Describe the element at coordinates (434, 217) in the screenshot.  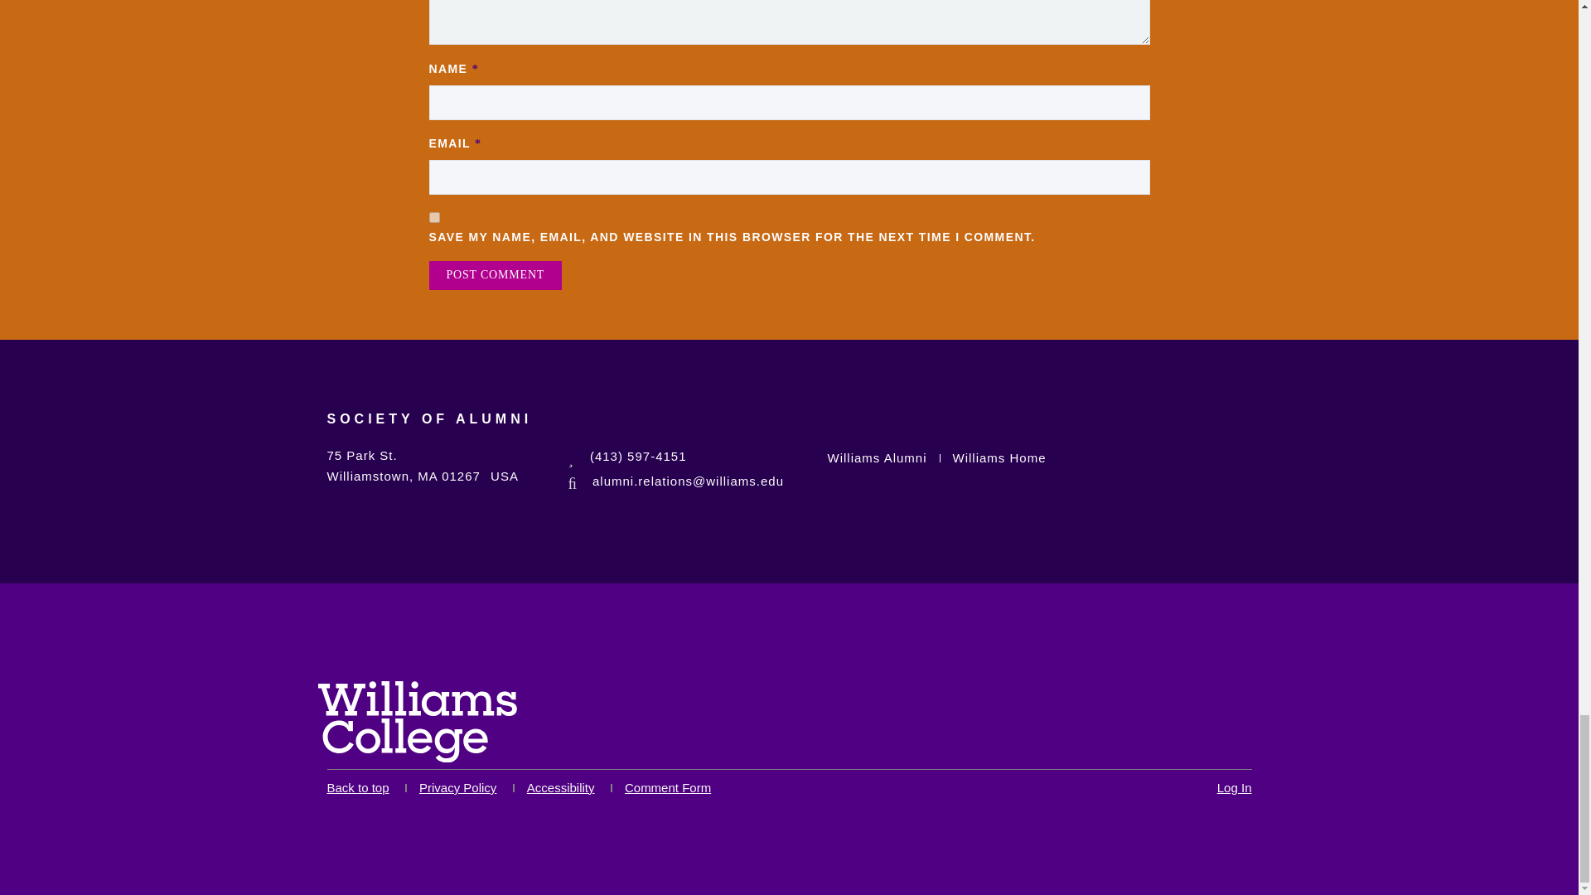
I see `yes` at that location.